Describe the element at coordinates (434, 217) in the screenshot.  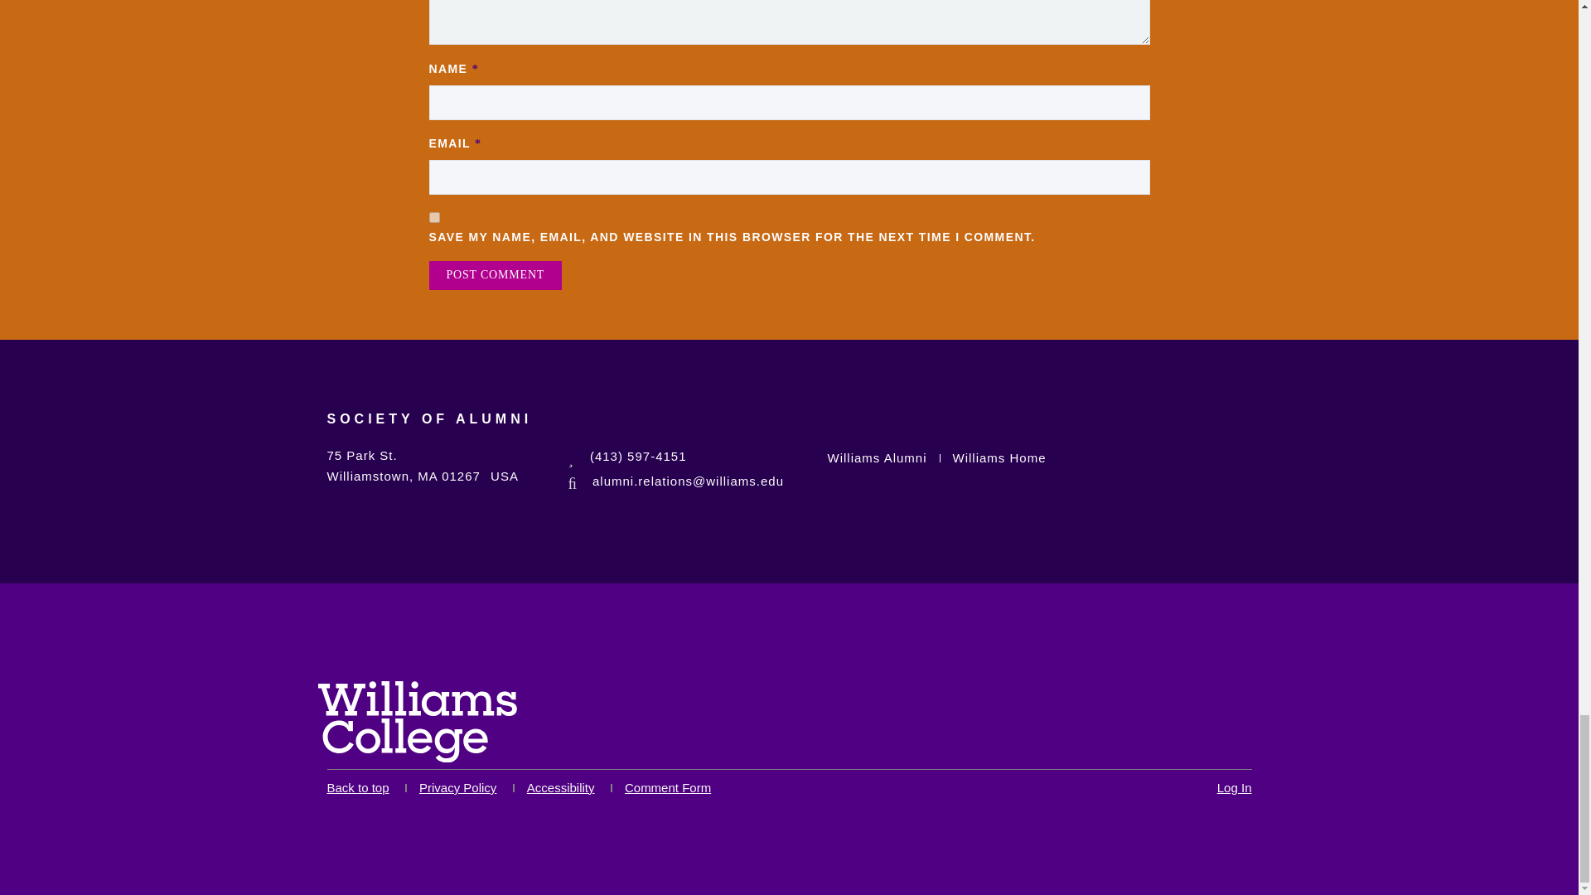
I see `yes` at that location.